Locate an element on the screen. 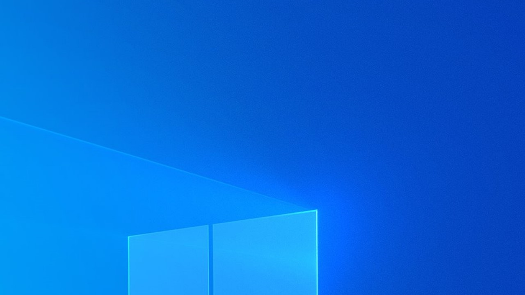  Intense Reference is located at coordinates (207, 41).